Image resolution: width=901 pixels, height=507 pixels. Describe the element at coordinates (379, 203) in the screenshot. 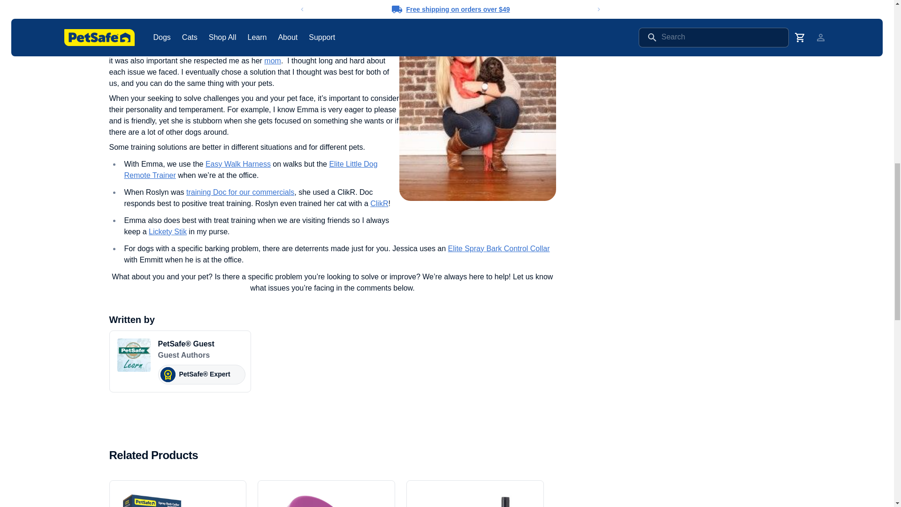

I see `ClikR` at that location.